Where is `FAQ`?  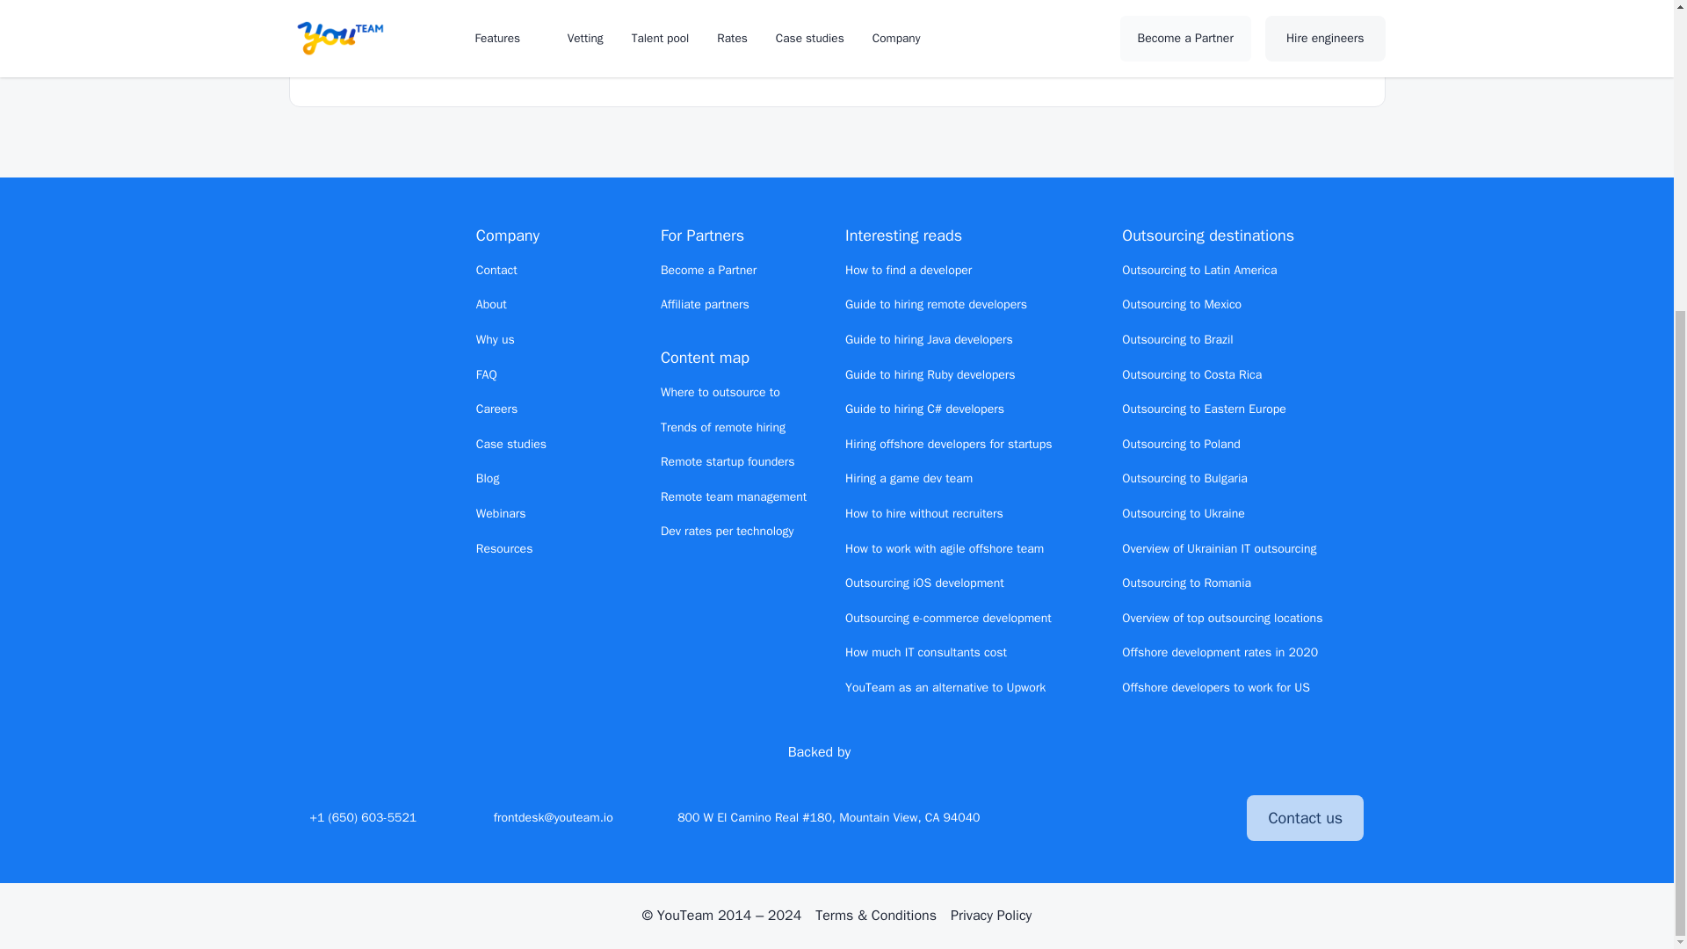 FAQ is located at coordinates (487, 374).